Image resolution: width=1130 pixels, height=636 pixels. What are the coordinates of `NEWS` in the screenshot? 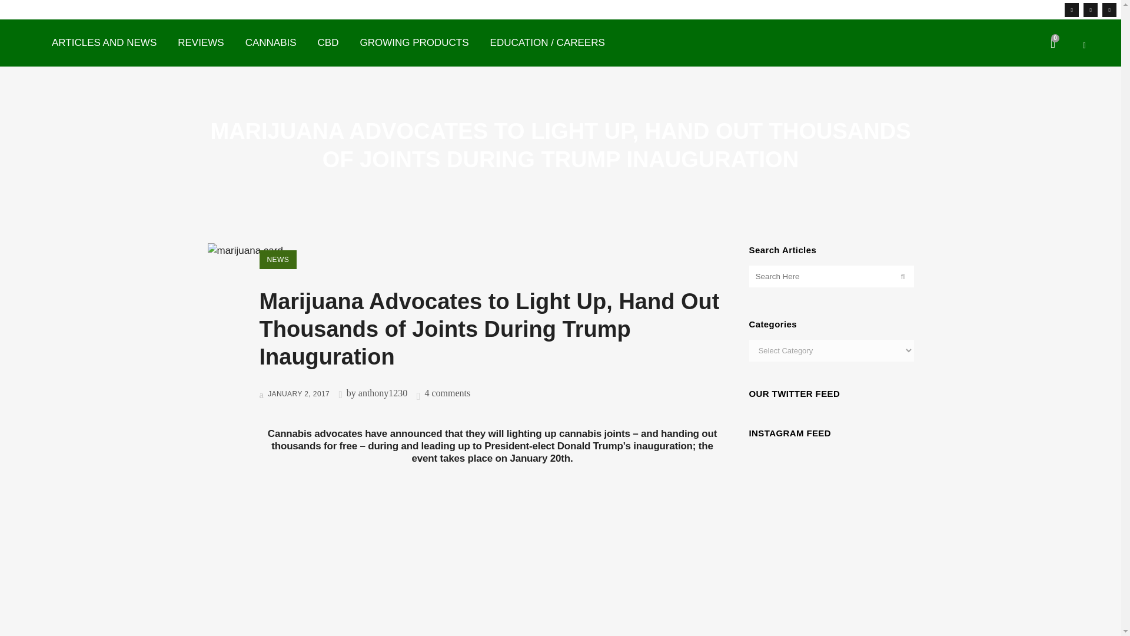 It's located at (277, 259).